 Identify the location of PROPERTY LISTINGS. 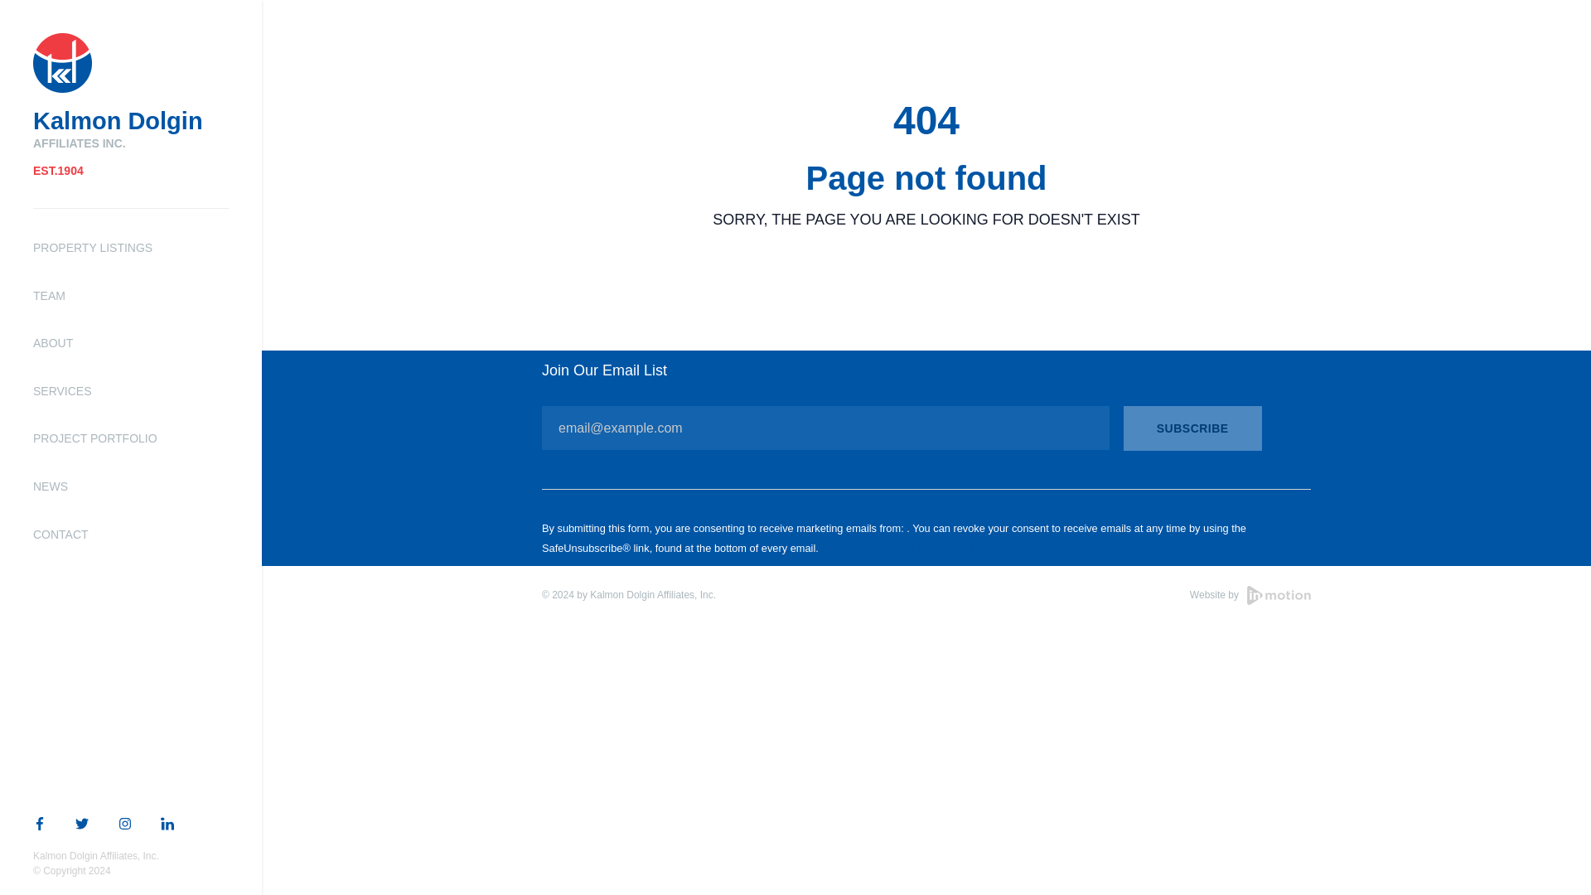
(93, 247).